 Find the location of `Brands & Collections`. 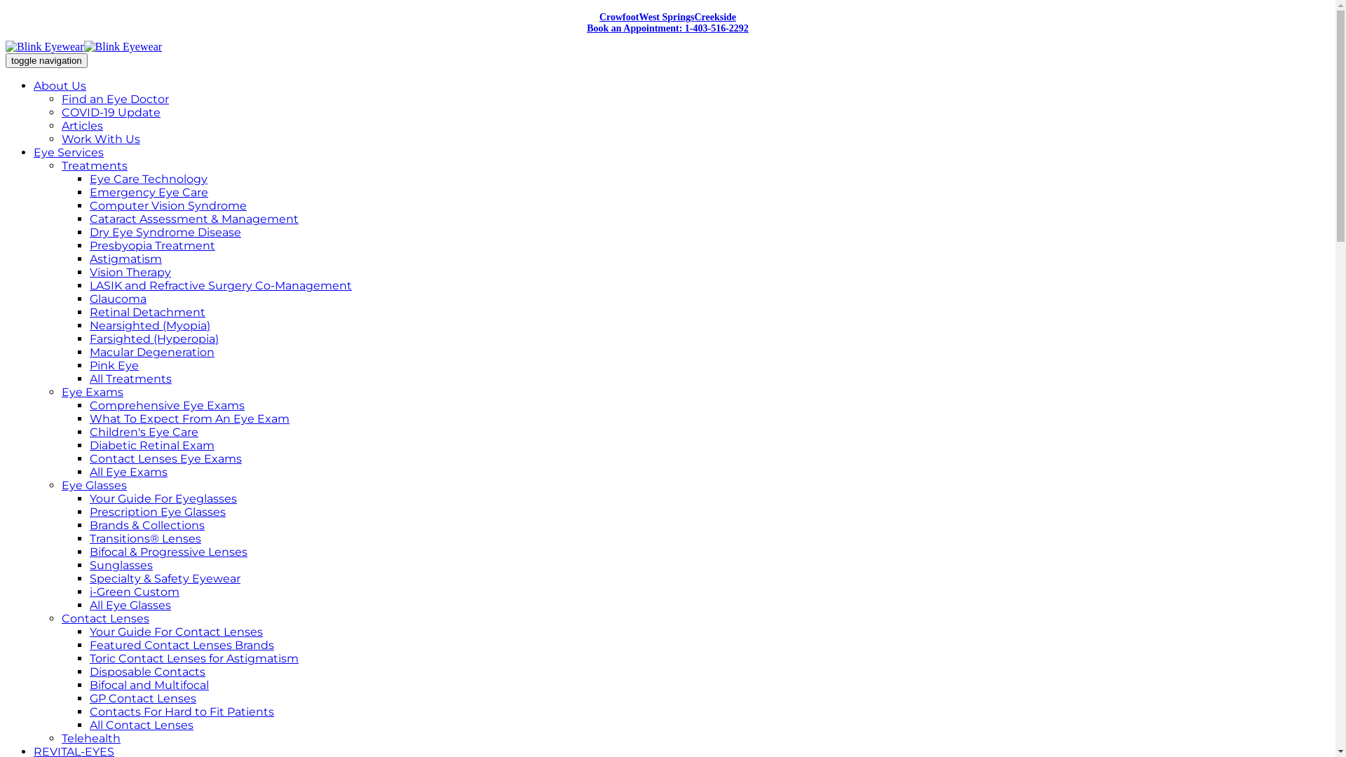

Brands & Collections is located at coordinates (147, 525).